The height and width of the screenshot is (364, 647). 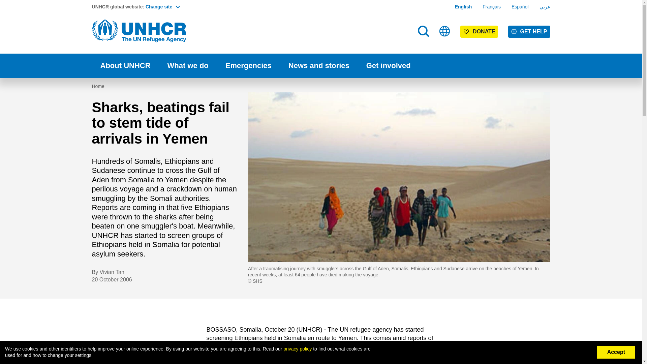 I want to click on GET HELP, so click(x=529, y=32).